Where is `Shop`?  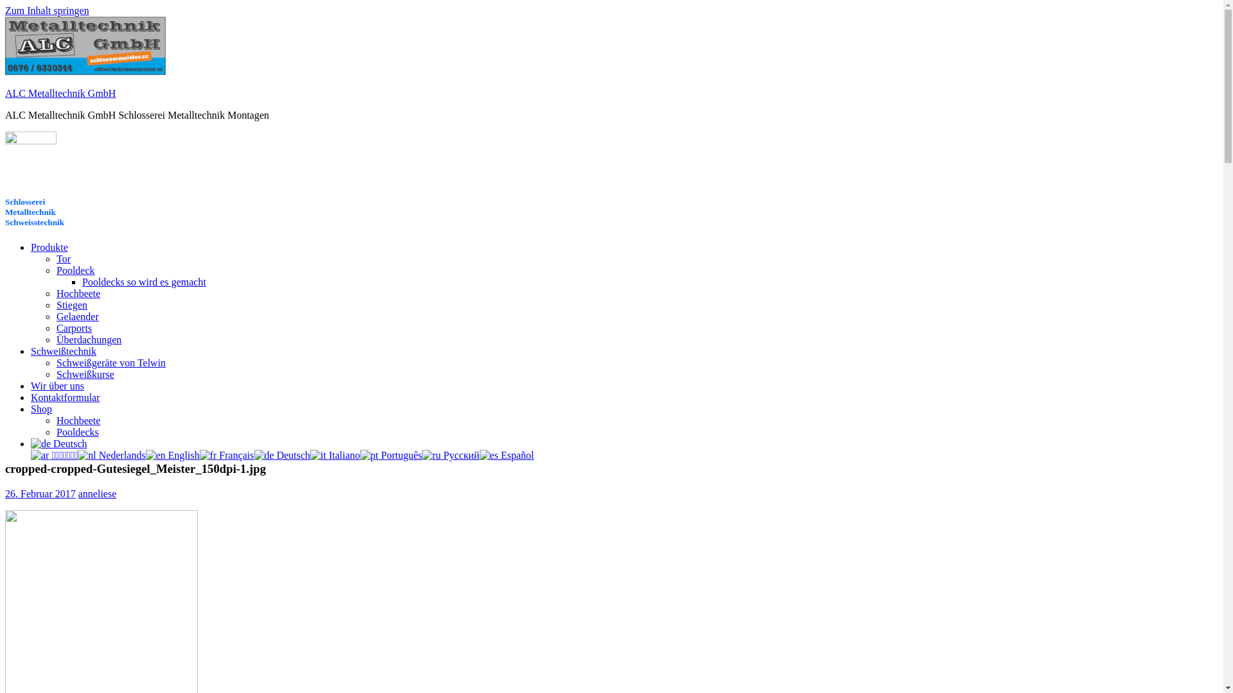 Shop is located at coordinates (41, 409).